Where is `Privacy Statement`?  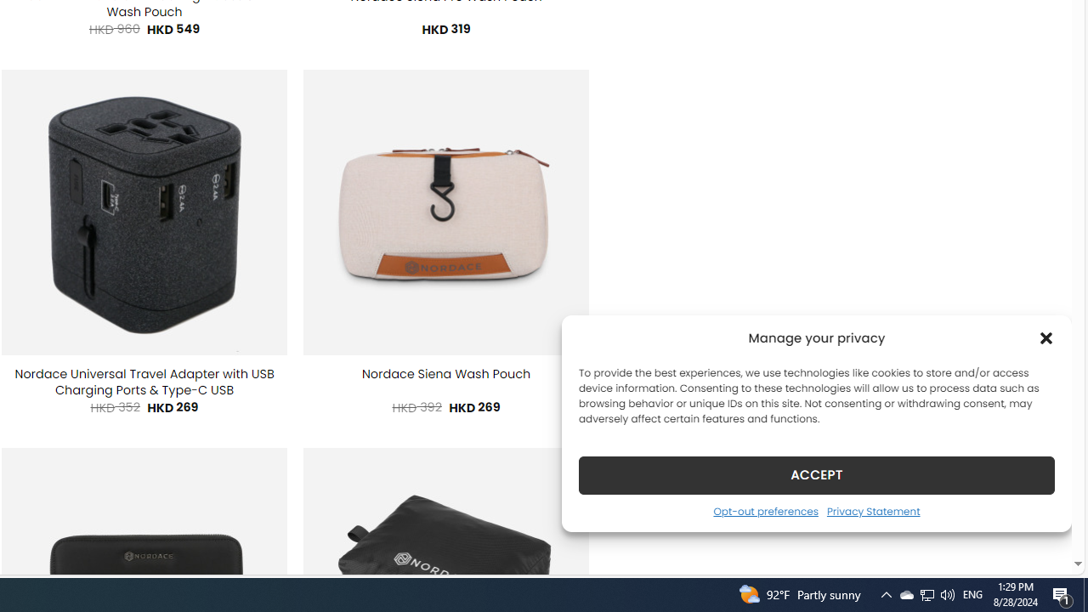 Privacy Statement is located at coordinates (872, 511).